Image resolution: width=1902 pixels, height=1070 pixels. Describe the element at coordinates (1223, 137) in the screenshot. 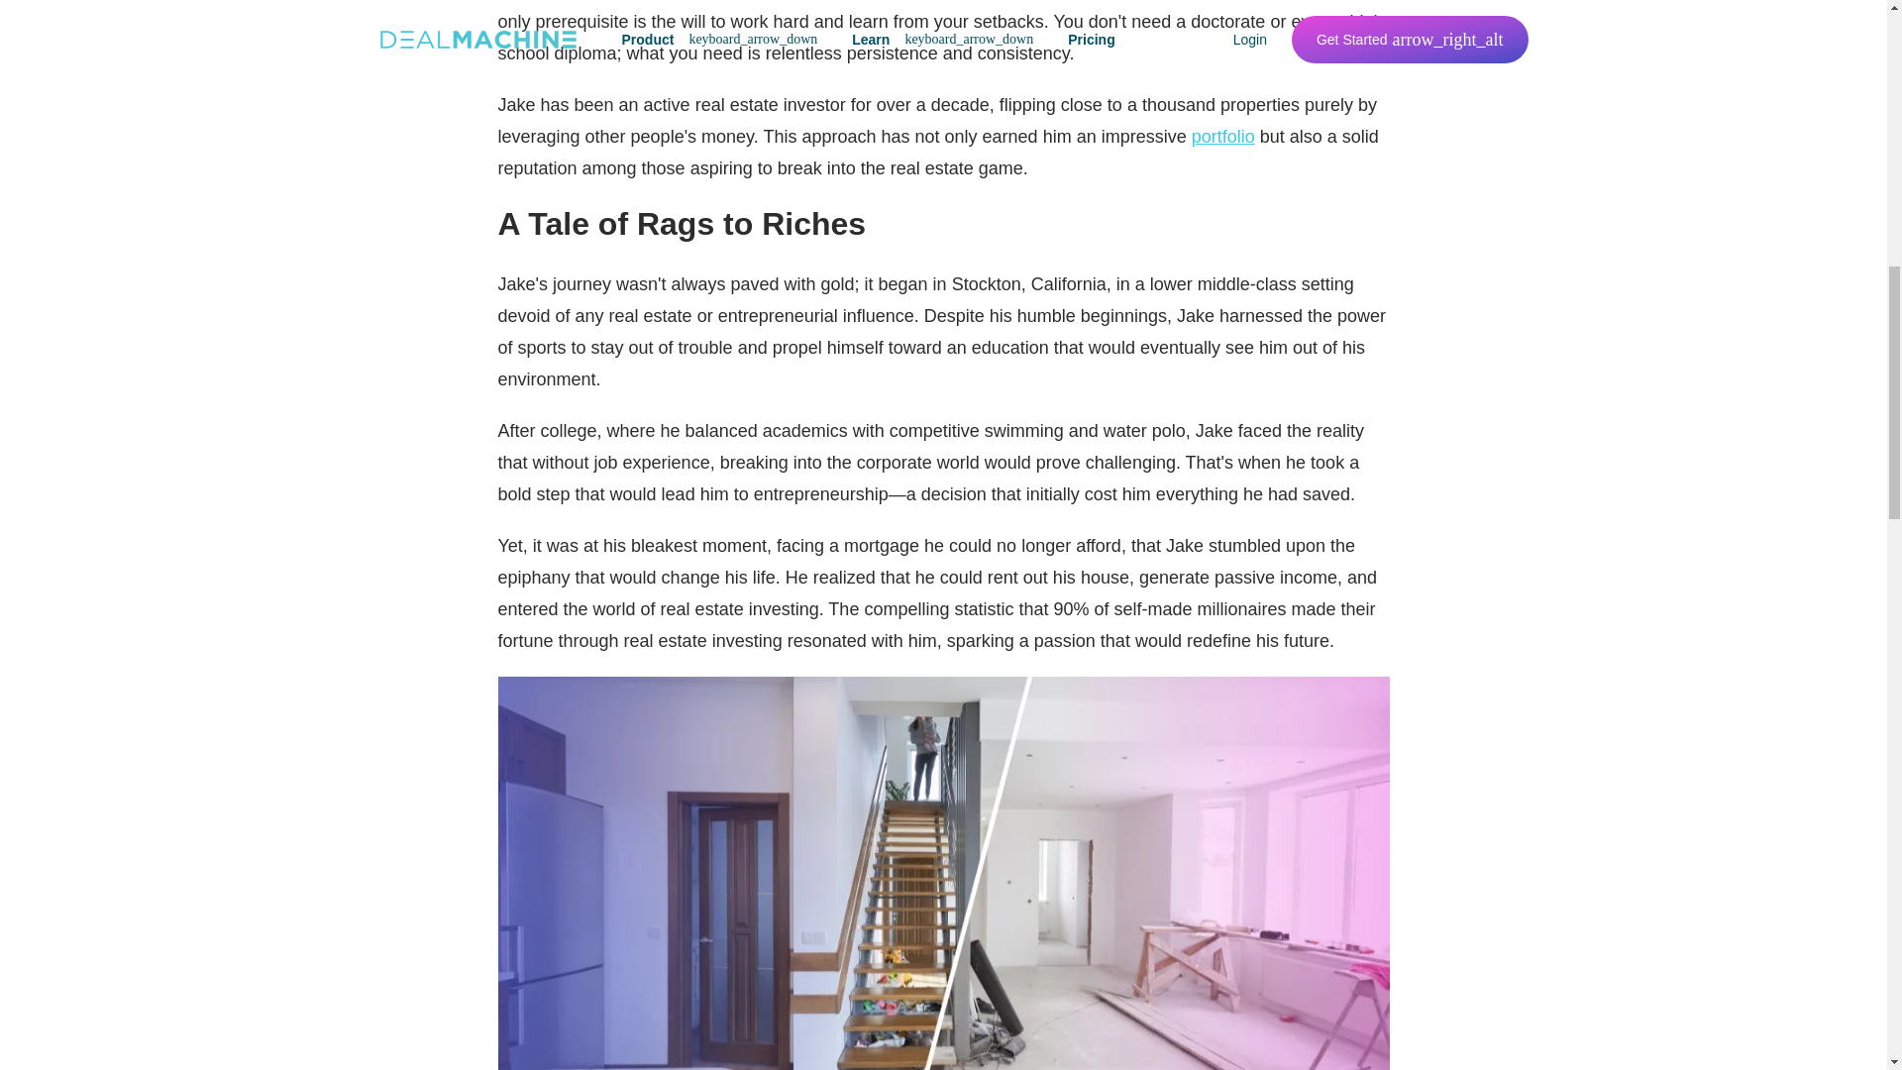

I see `portfolio` at that location.